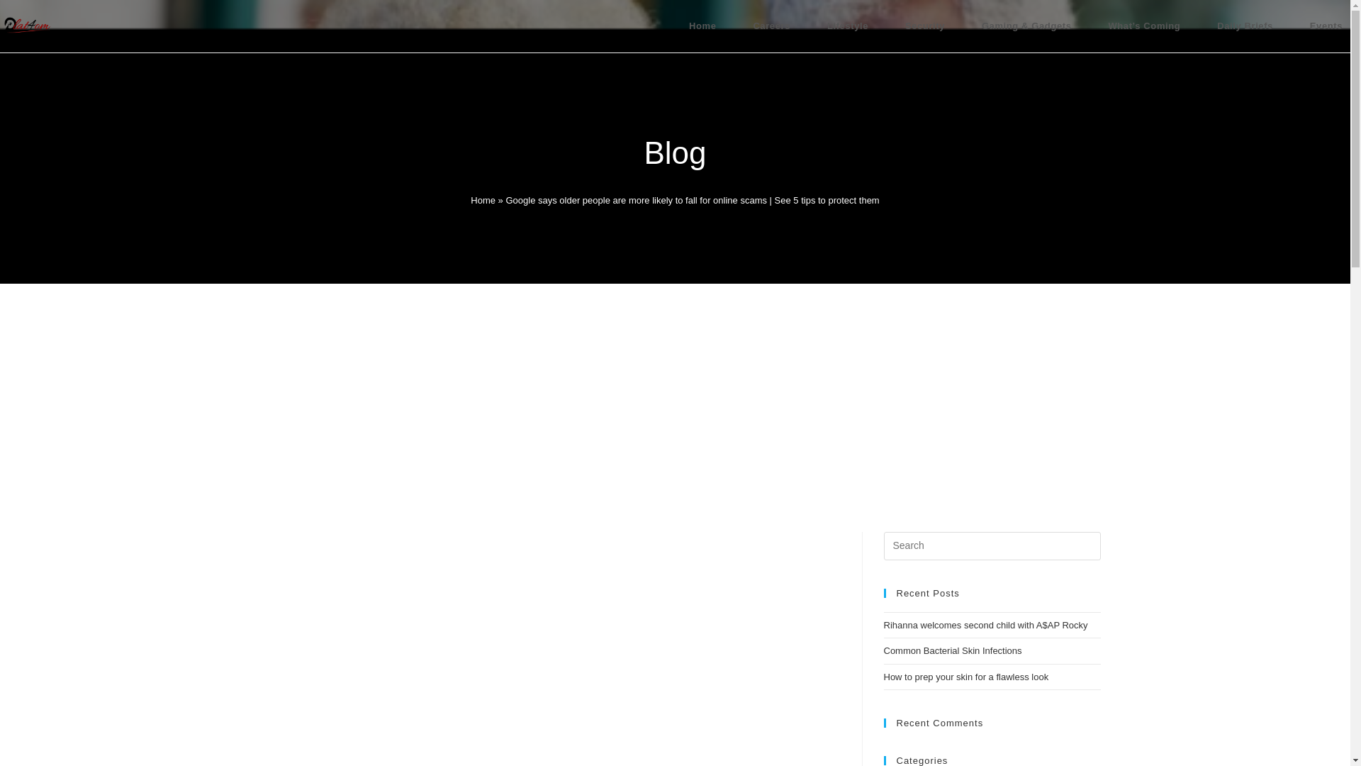 The height and width of the screenshot is (766, 1361). Describe the element at coordinates (1245, 26) in the screenshot. I see `Daily Briefs` at that location.